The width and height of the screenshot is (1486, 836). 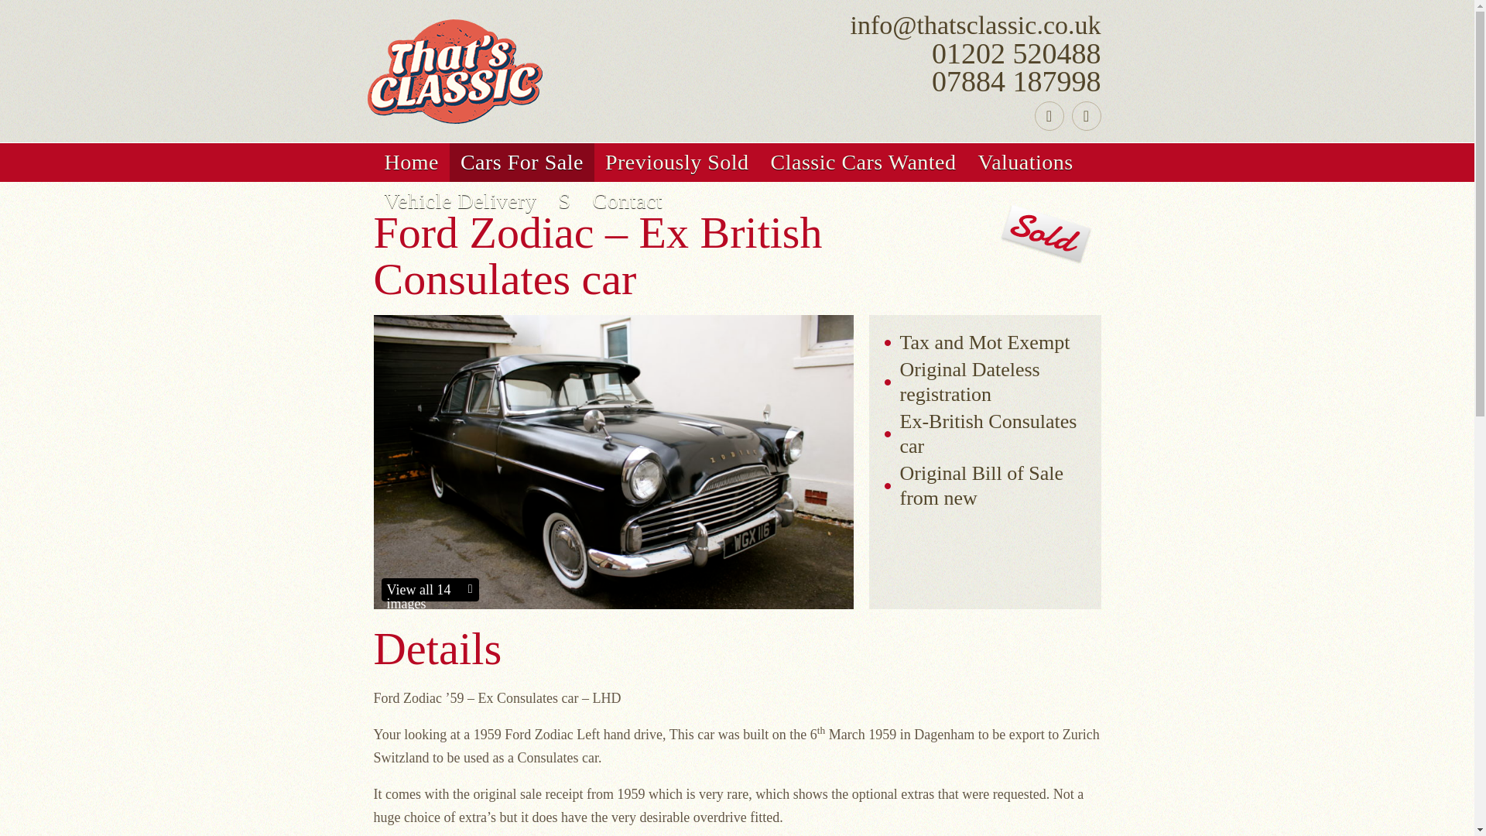 I want to click on Home, so click(x=410, y=163).